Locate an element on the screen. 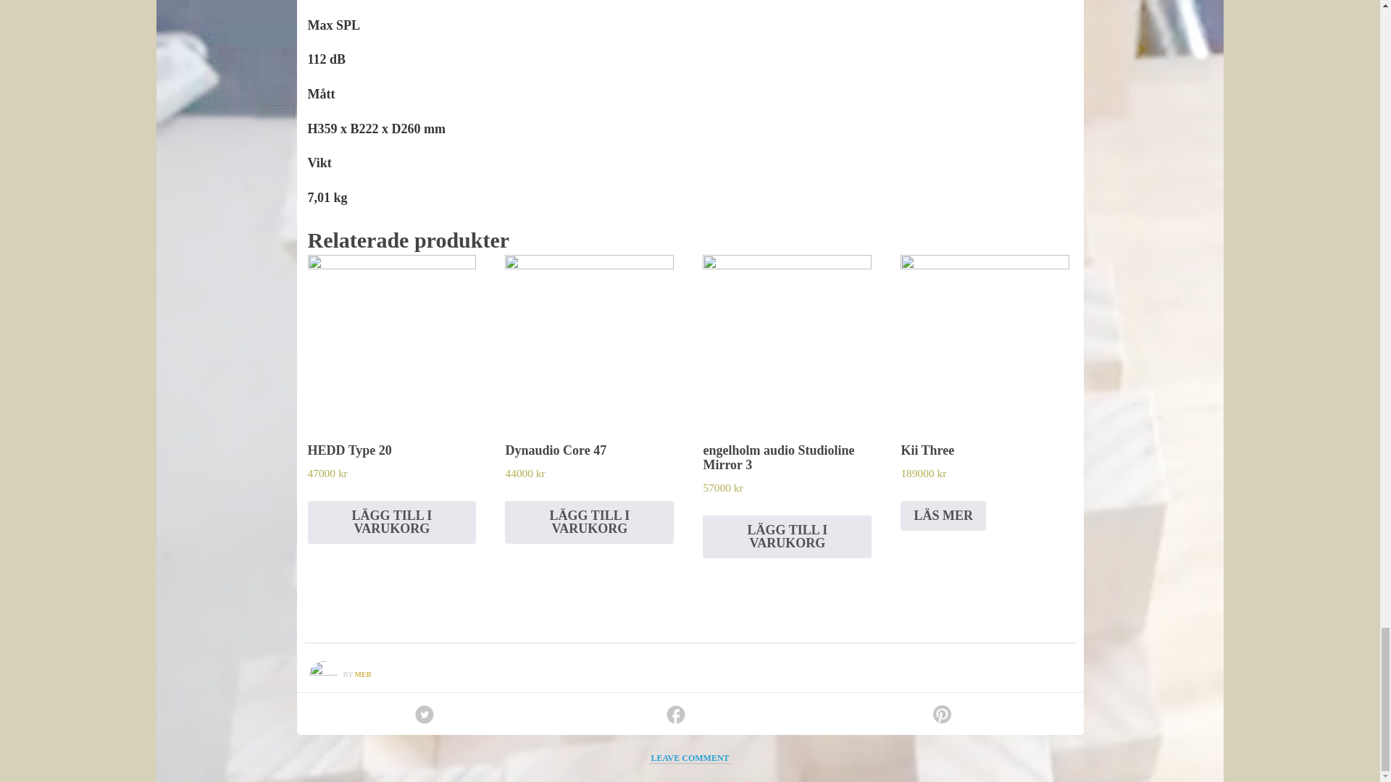 The image size is (1391, 782). MEB is located at coordinates (362, 674).